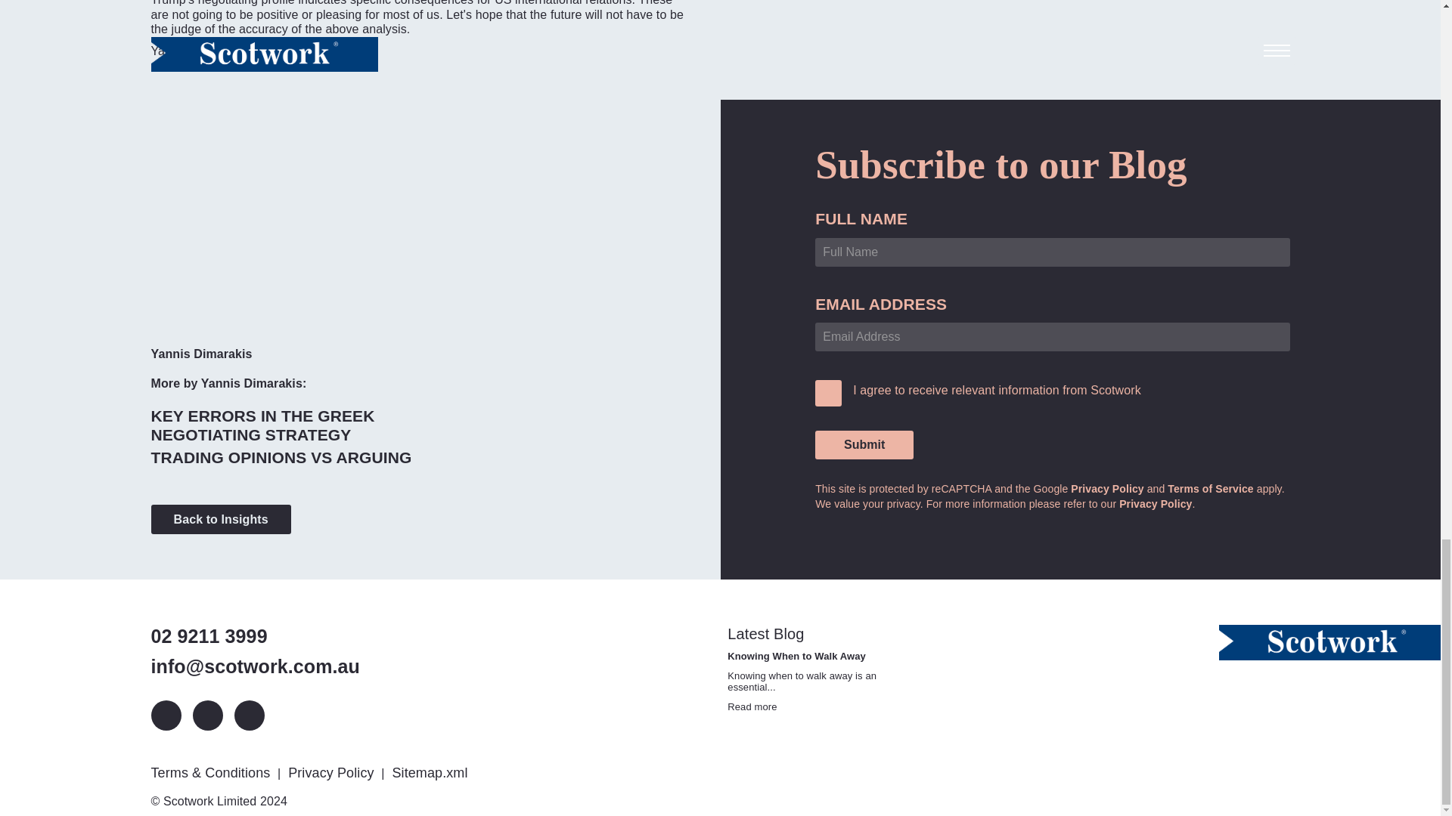 The height and width of the screenshot is (816, 1452). Describe the element at coordinates (1210, 488) in the screenshot. I see `Google Terms` at that location.